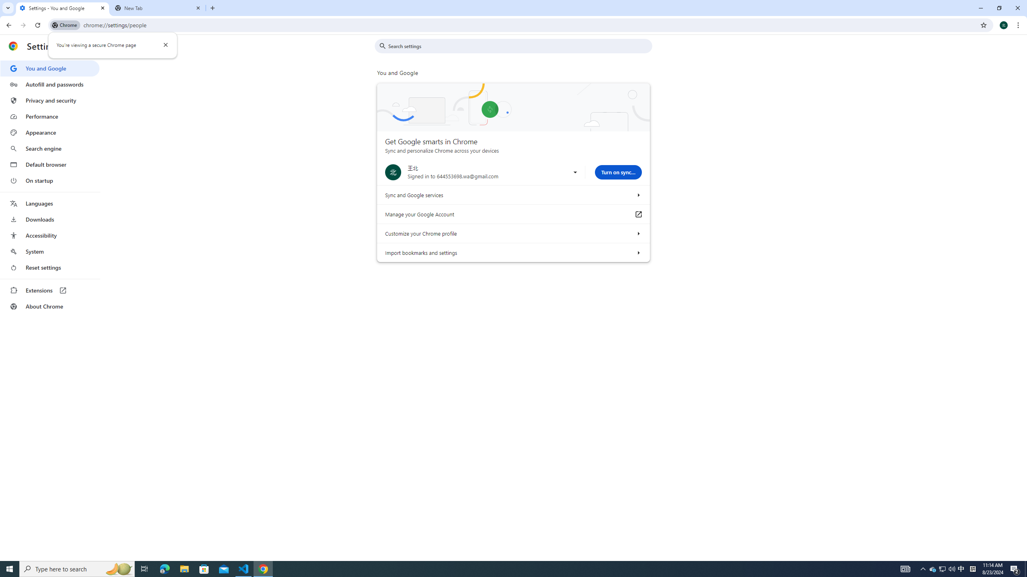 This screenshot has width=1027, height=577. Describe the element at coordinates (119, 569) in the screenshot. I see `Search highlights icon opens search home window` at that location.